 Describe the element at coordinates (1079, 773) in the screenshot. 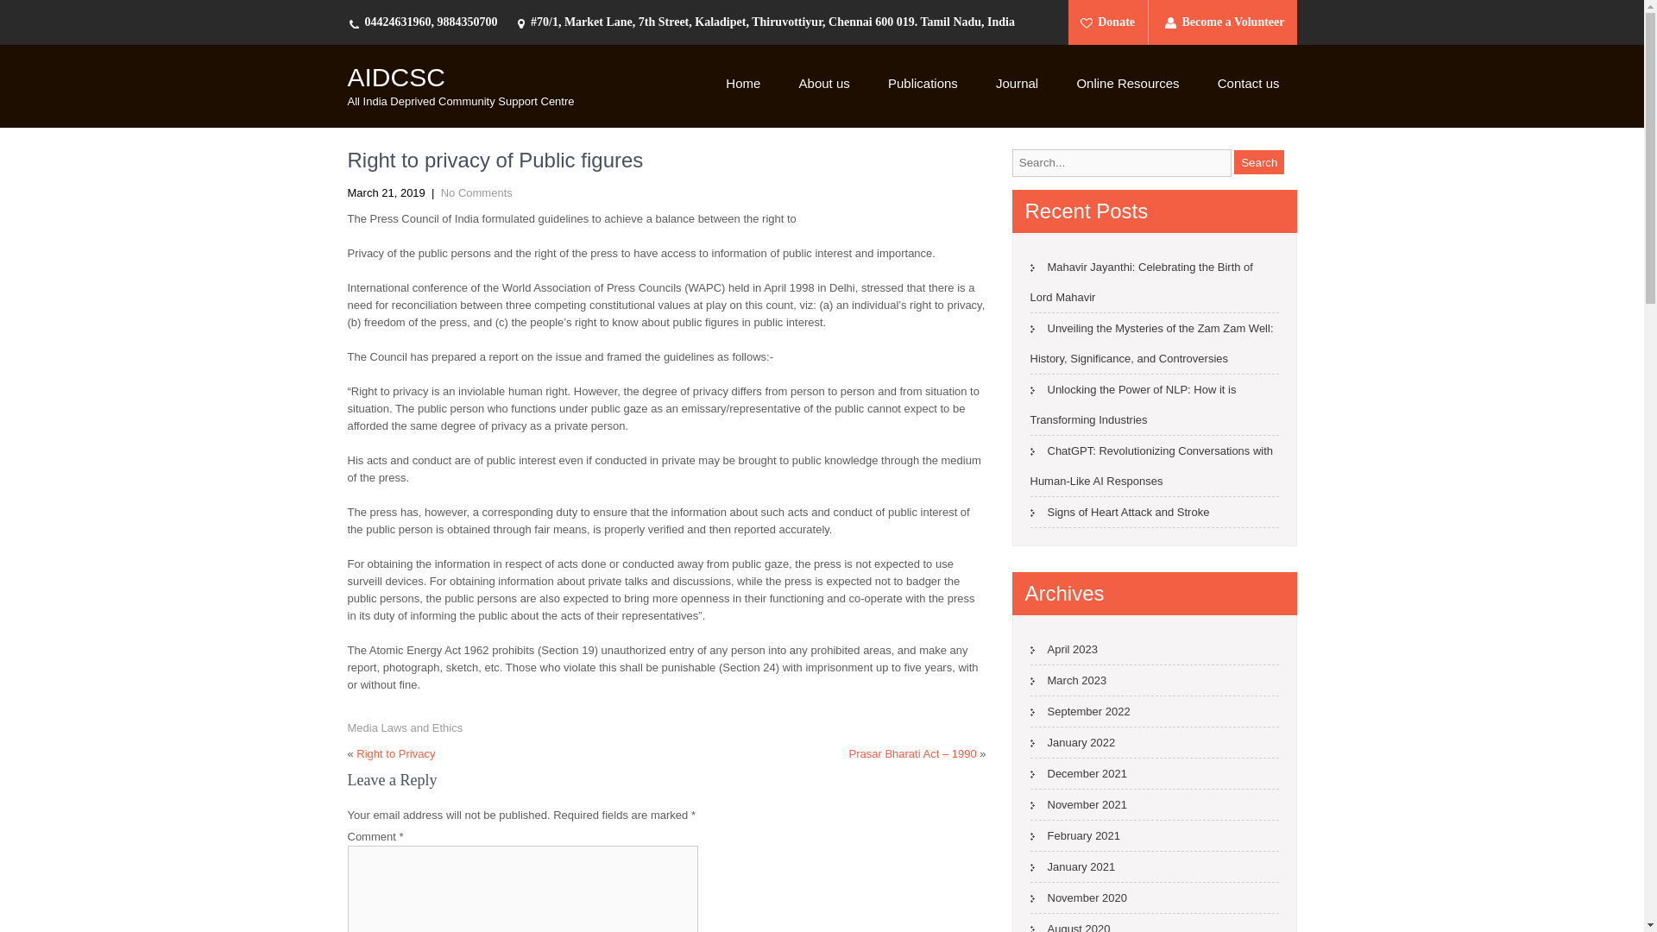

I see `December 2021` at that location.